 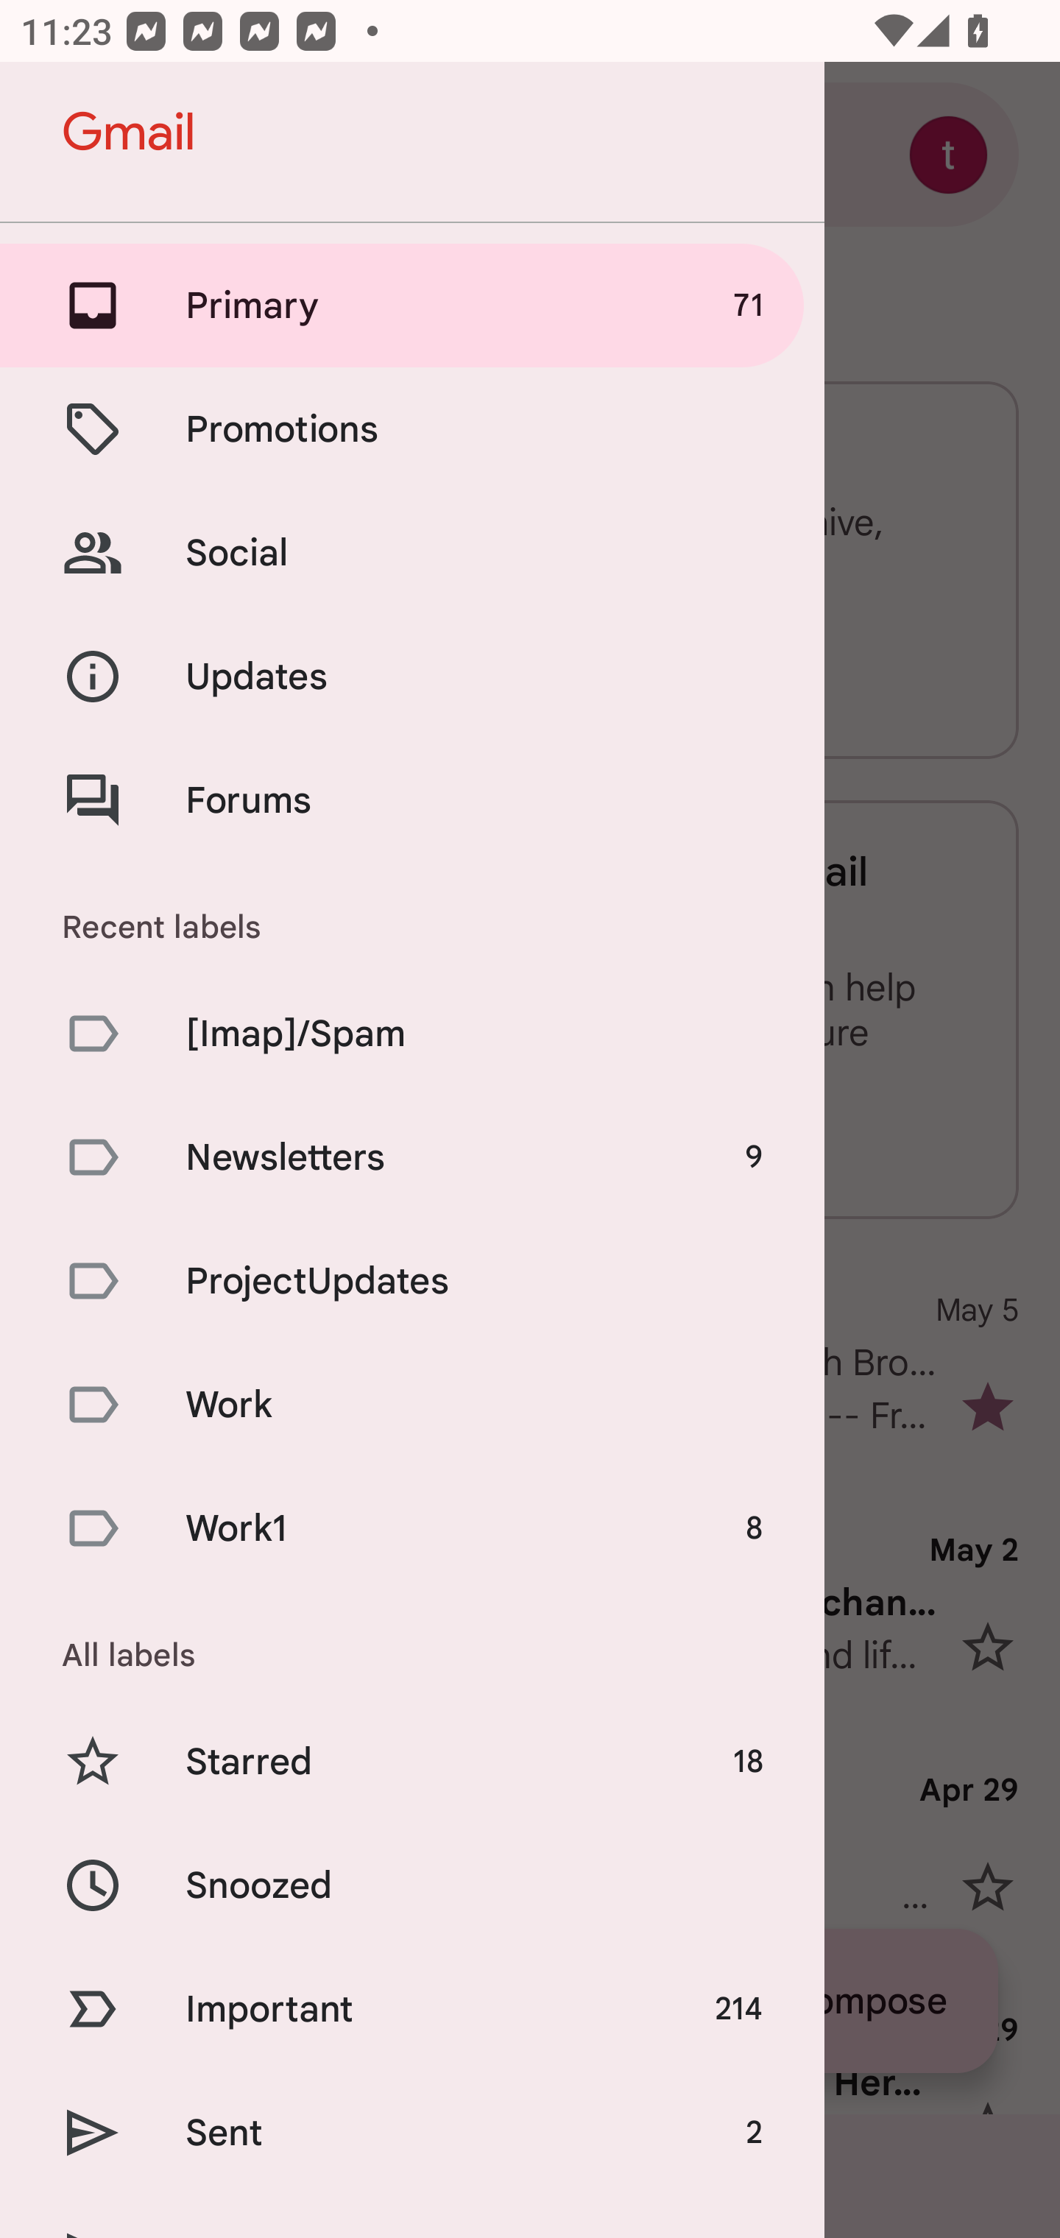 I want to click on Primary 71, so click(x=412, y=305).